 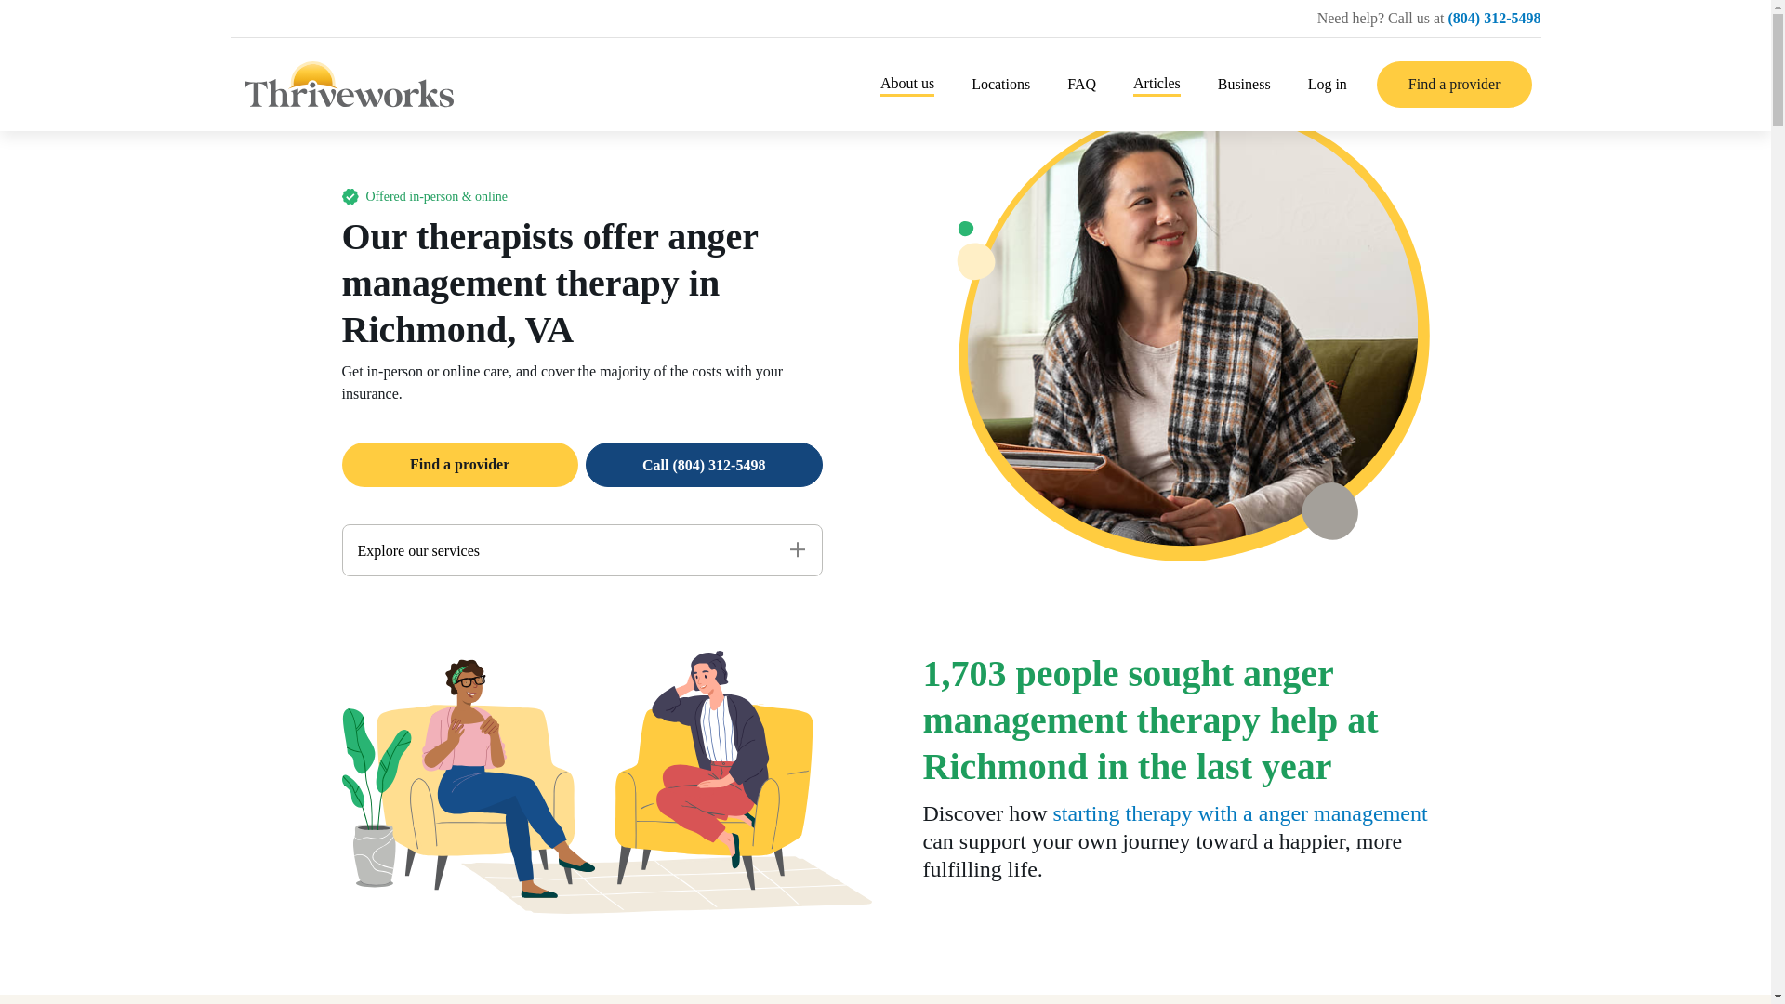 What do you see at coordinates (1328, 84) in the screenshot?
I see `Log in` at bounding box center [1328, 84].